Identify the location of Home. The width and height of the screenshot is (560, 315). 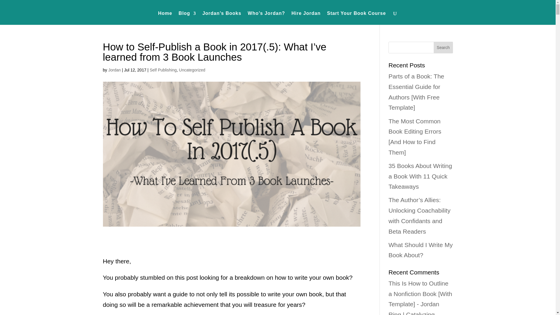
(165, 18).